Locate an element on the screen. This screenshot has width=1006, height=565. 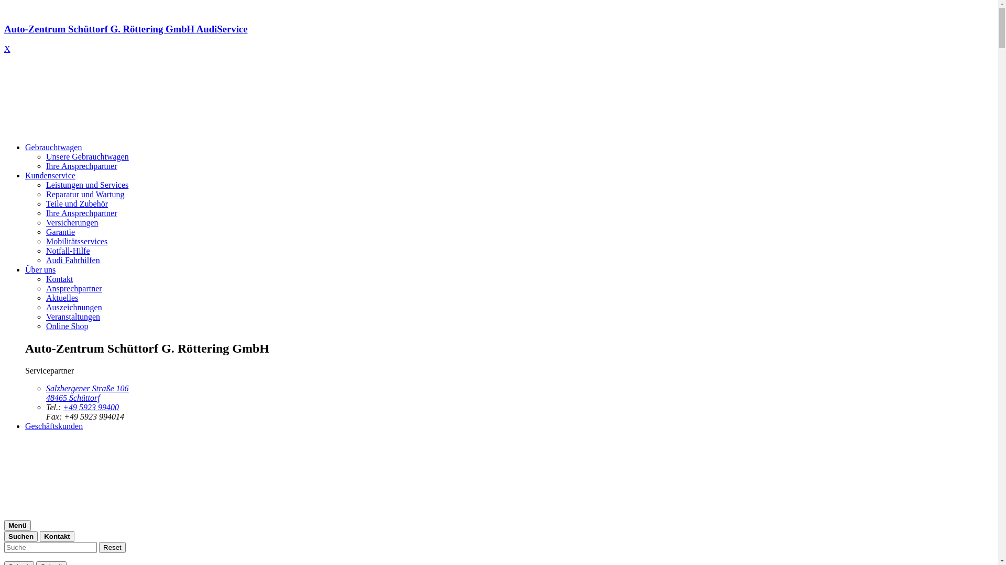
Kundenservice is located at coordinates (50, 176).